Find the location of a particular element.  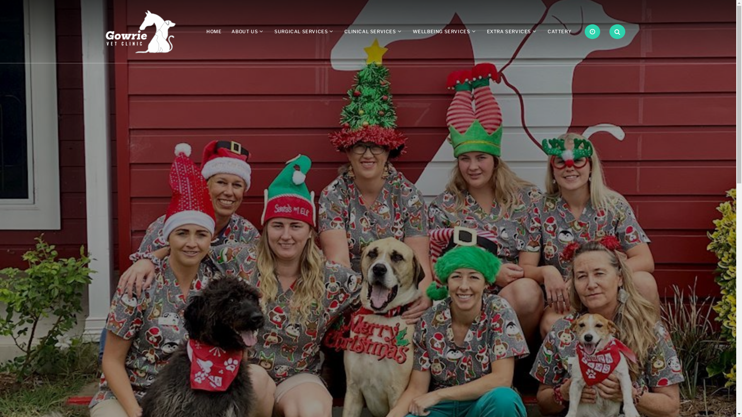

HOME is located at coordinates (214, 32).